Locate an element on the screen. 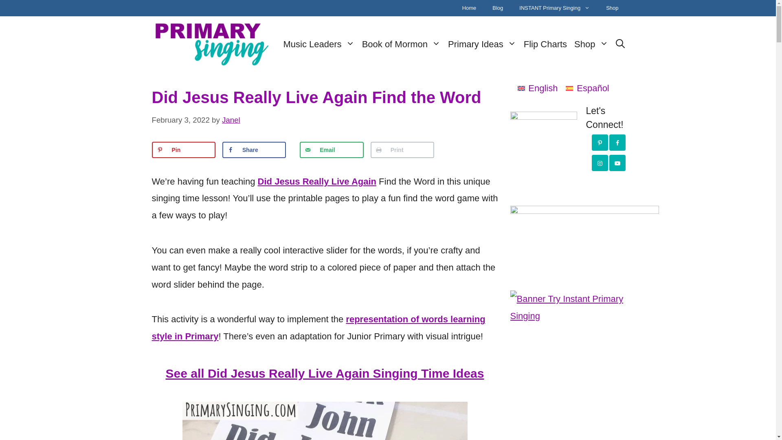  Shop is located at coordinates (612, 8).